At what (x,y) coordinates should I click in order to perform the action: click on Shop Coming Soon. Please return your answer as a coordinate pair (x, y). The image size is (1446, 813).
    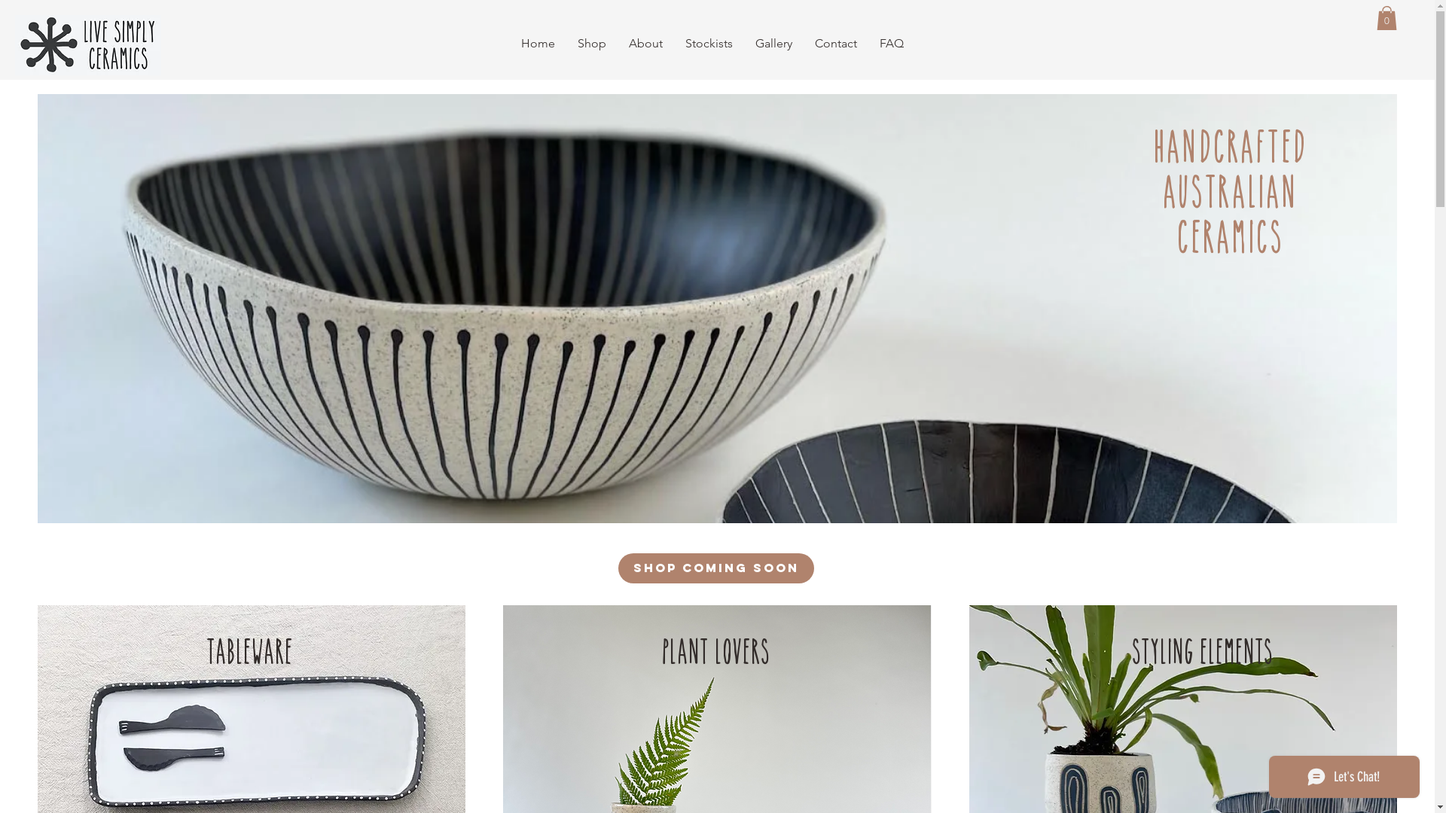
    Looking at the image, I should click on (715, 568).